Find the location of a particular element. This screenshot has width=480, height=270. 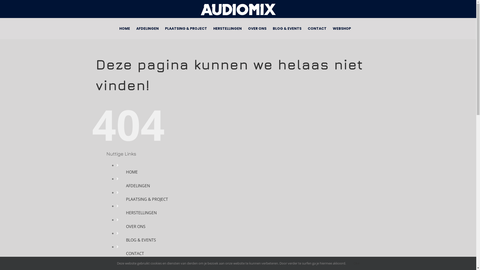

BLOG & EVENTS is located at coordinates (141, 240).